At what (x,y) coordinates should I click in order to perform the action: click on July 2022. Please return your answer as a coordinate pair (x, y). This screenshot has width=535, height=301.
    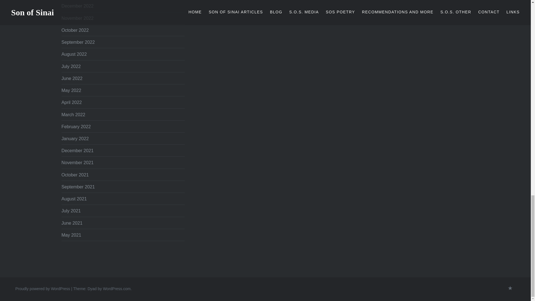
    Looking at the image, I should click on (71, 66).